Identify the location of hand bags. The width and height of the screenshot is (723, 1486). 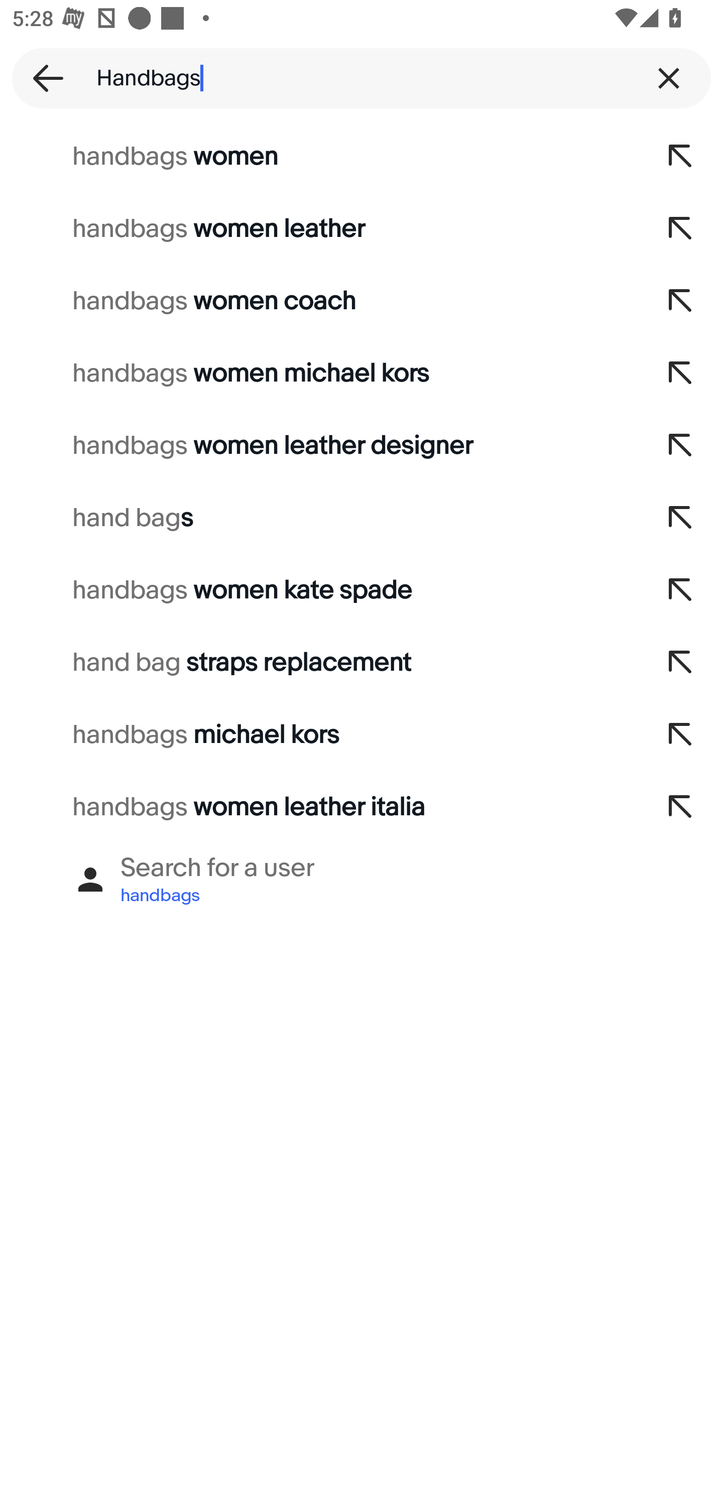
(319, 518).